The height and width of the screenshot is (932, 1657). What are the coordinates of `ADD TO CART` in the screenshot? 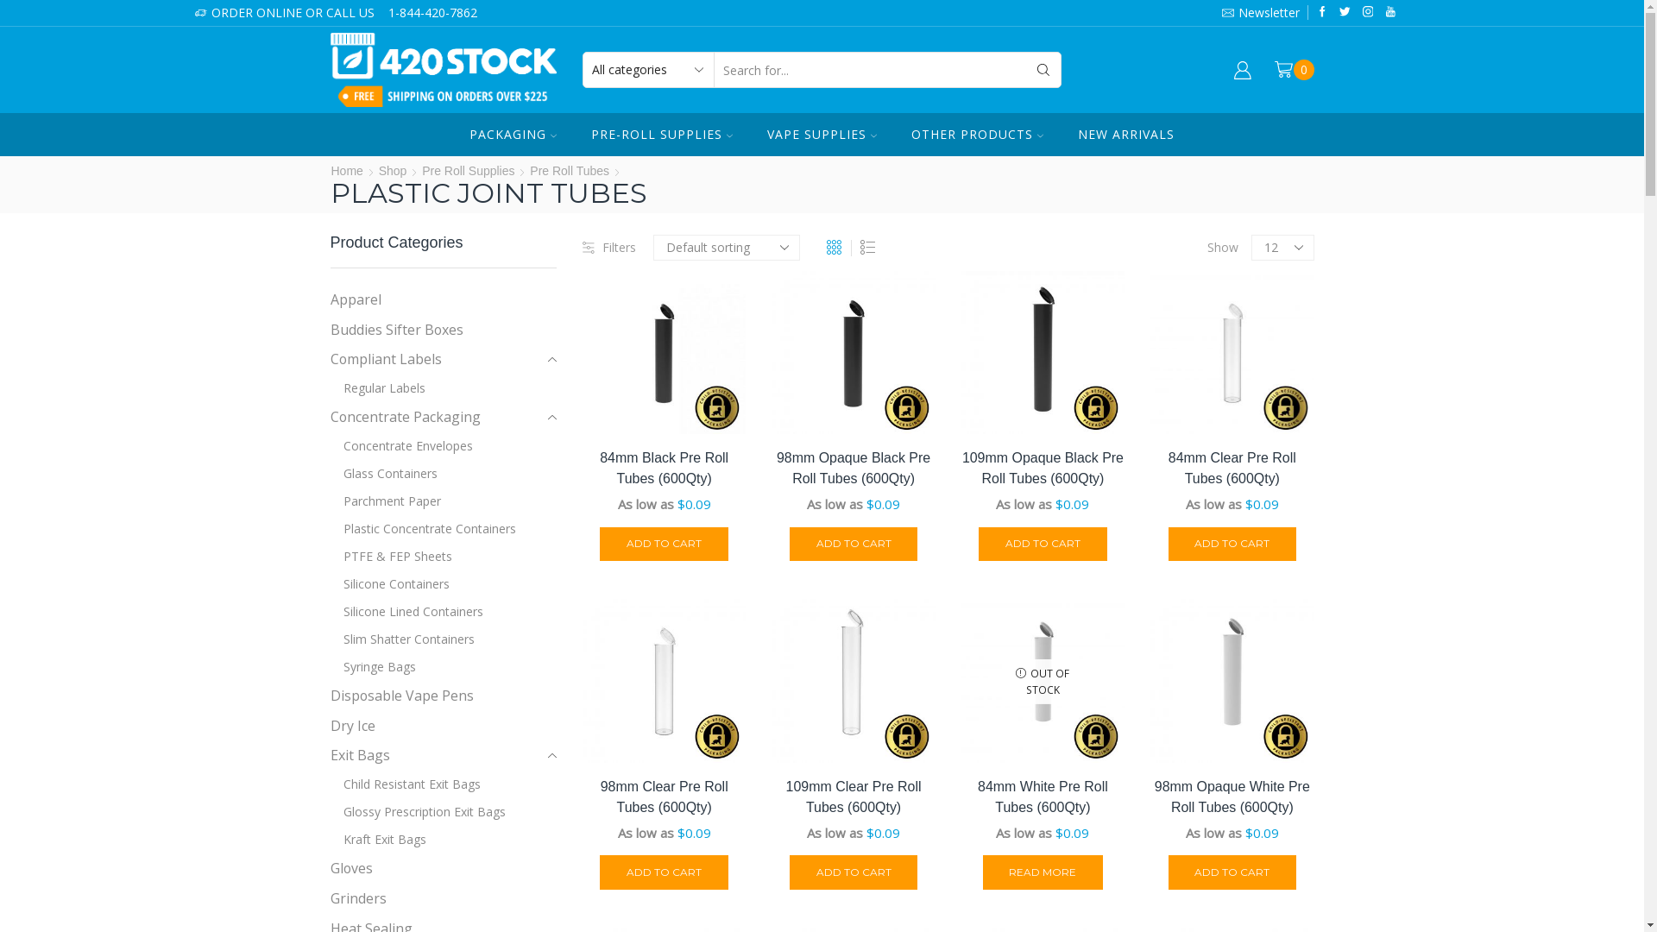 It's located at (1232, 545).